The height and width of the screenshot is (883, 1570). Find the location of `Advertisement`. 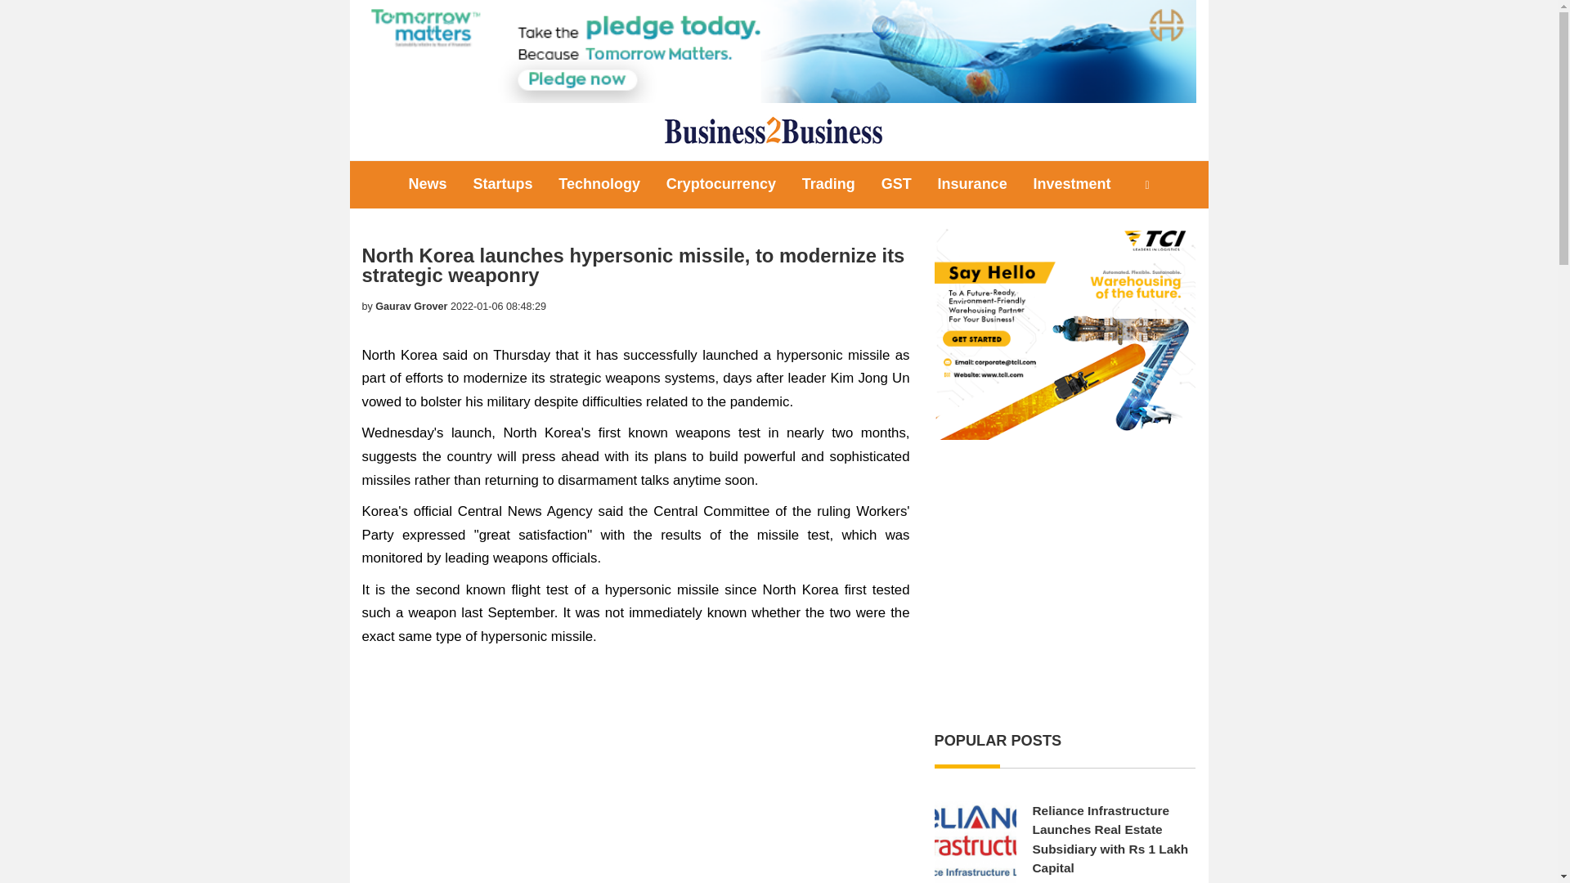

Advertisement is located at coordinates (635, 770).